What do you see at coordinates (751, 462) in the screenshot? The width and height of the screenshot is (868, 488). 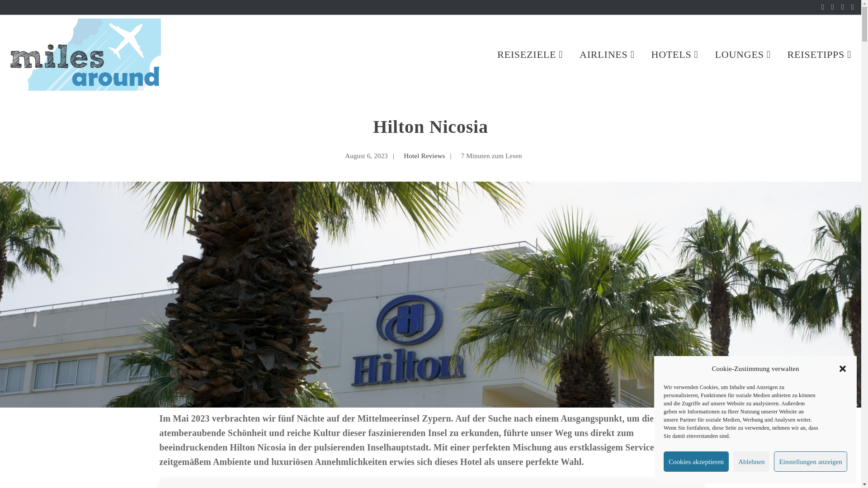 I see `Ablehnen` at bounding box center [751, 462].